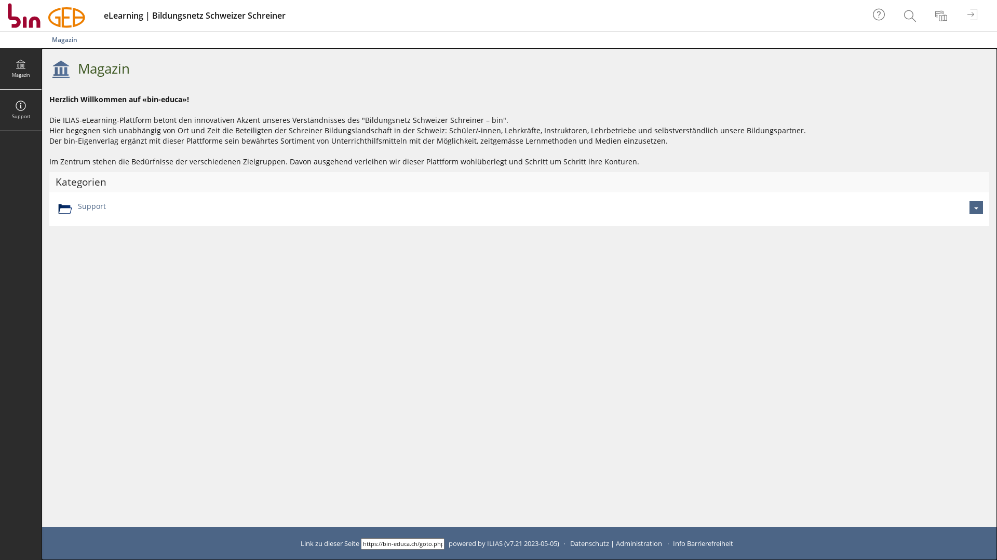  Describe the element at coordinates (61, 69) in the screenshot. I see `Symbol Magazin - Einstiegsseite` at that location.